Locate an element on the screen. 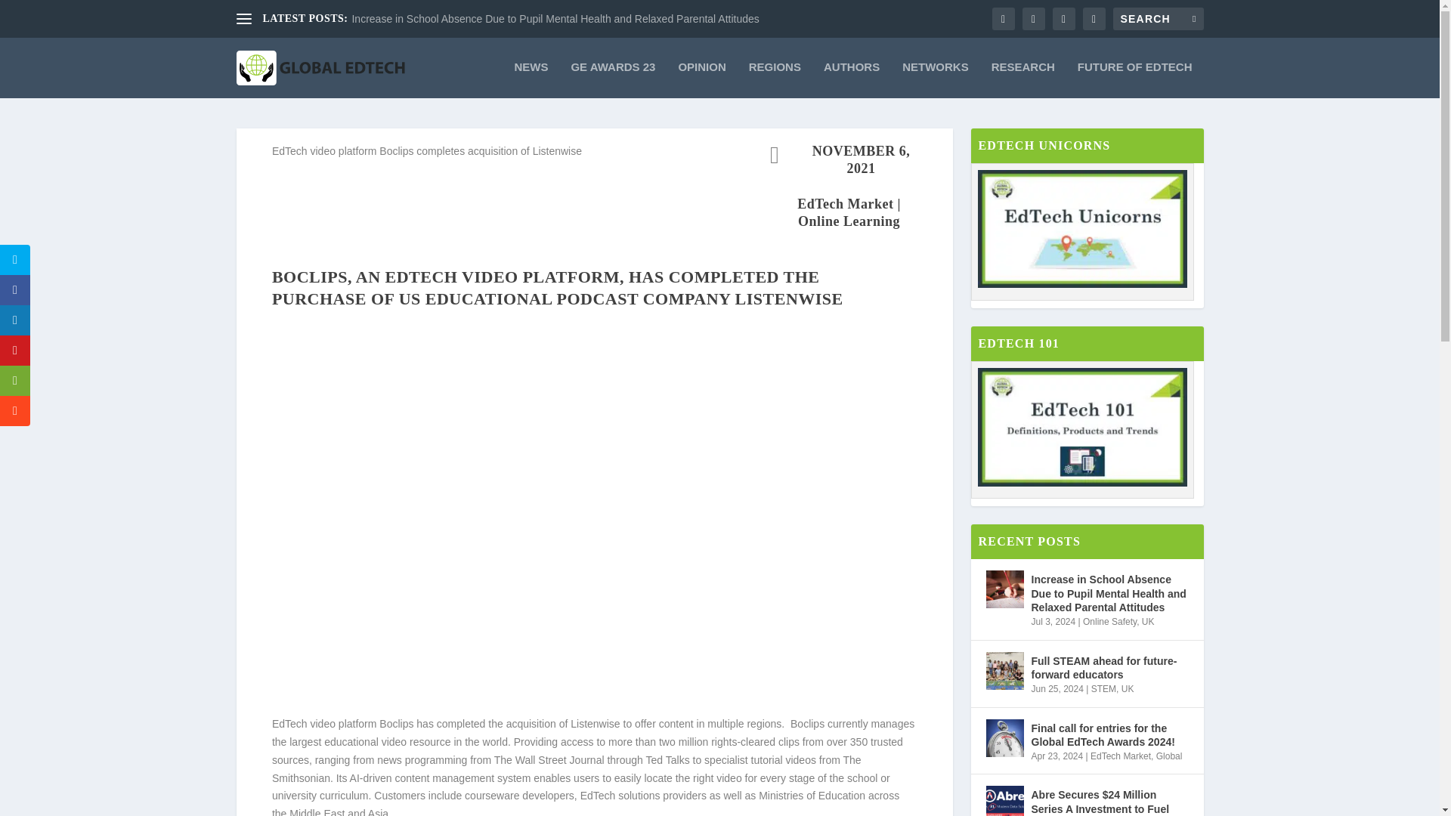 This screenshot has height=816, width=1451. Search for: is located at coordinates (1158, 18).